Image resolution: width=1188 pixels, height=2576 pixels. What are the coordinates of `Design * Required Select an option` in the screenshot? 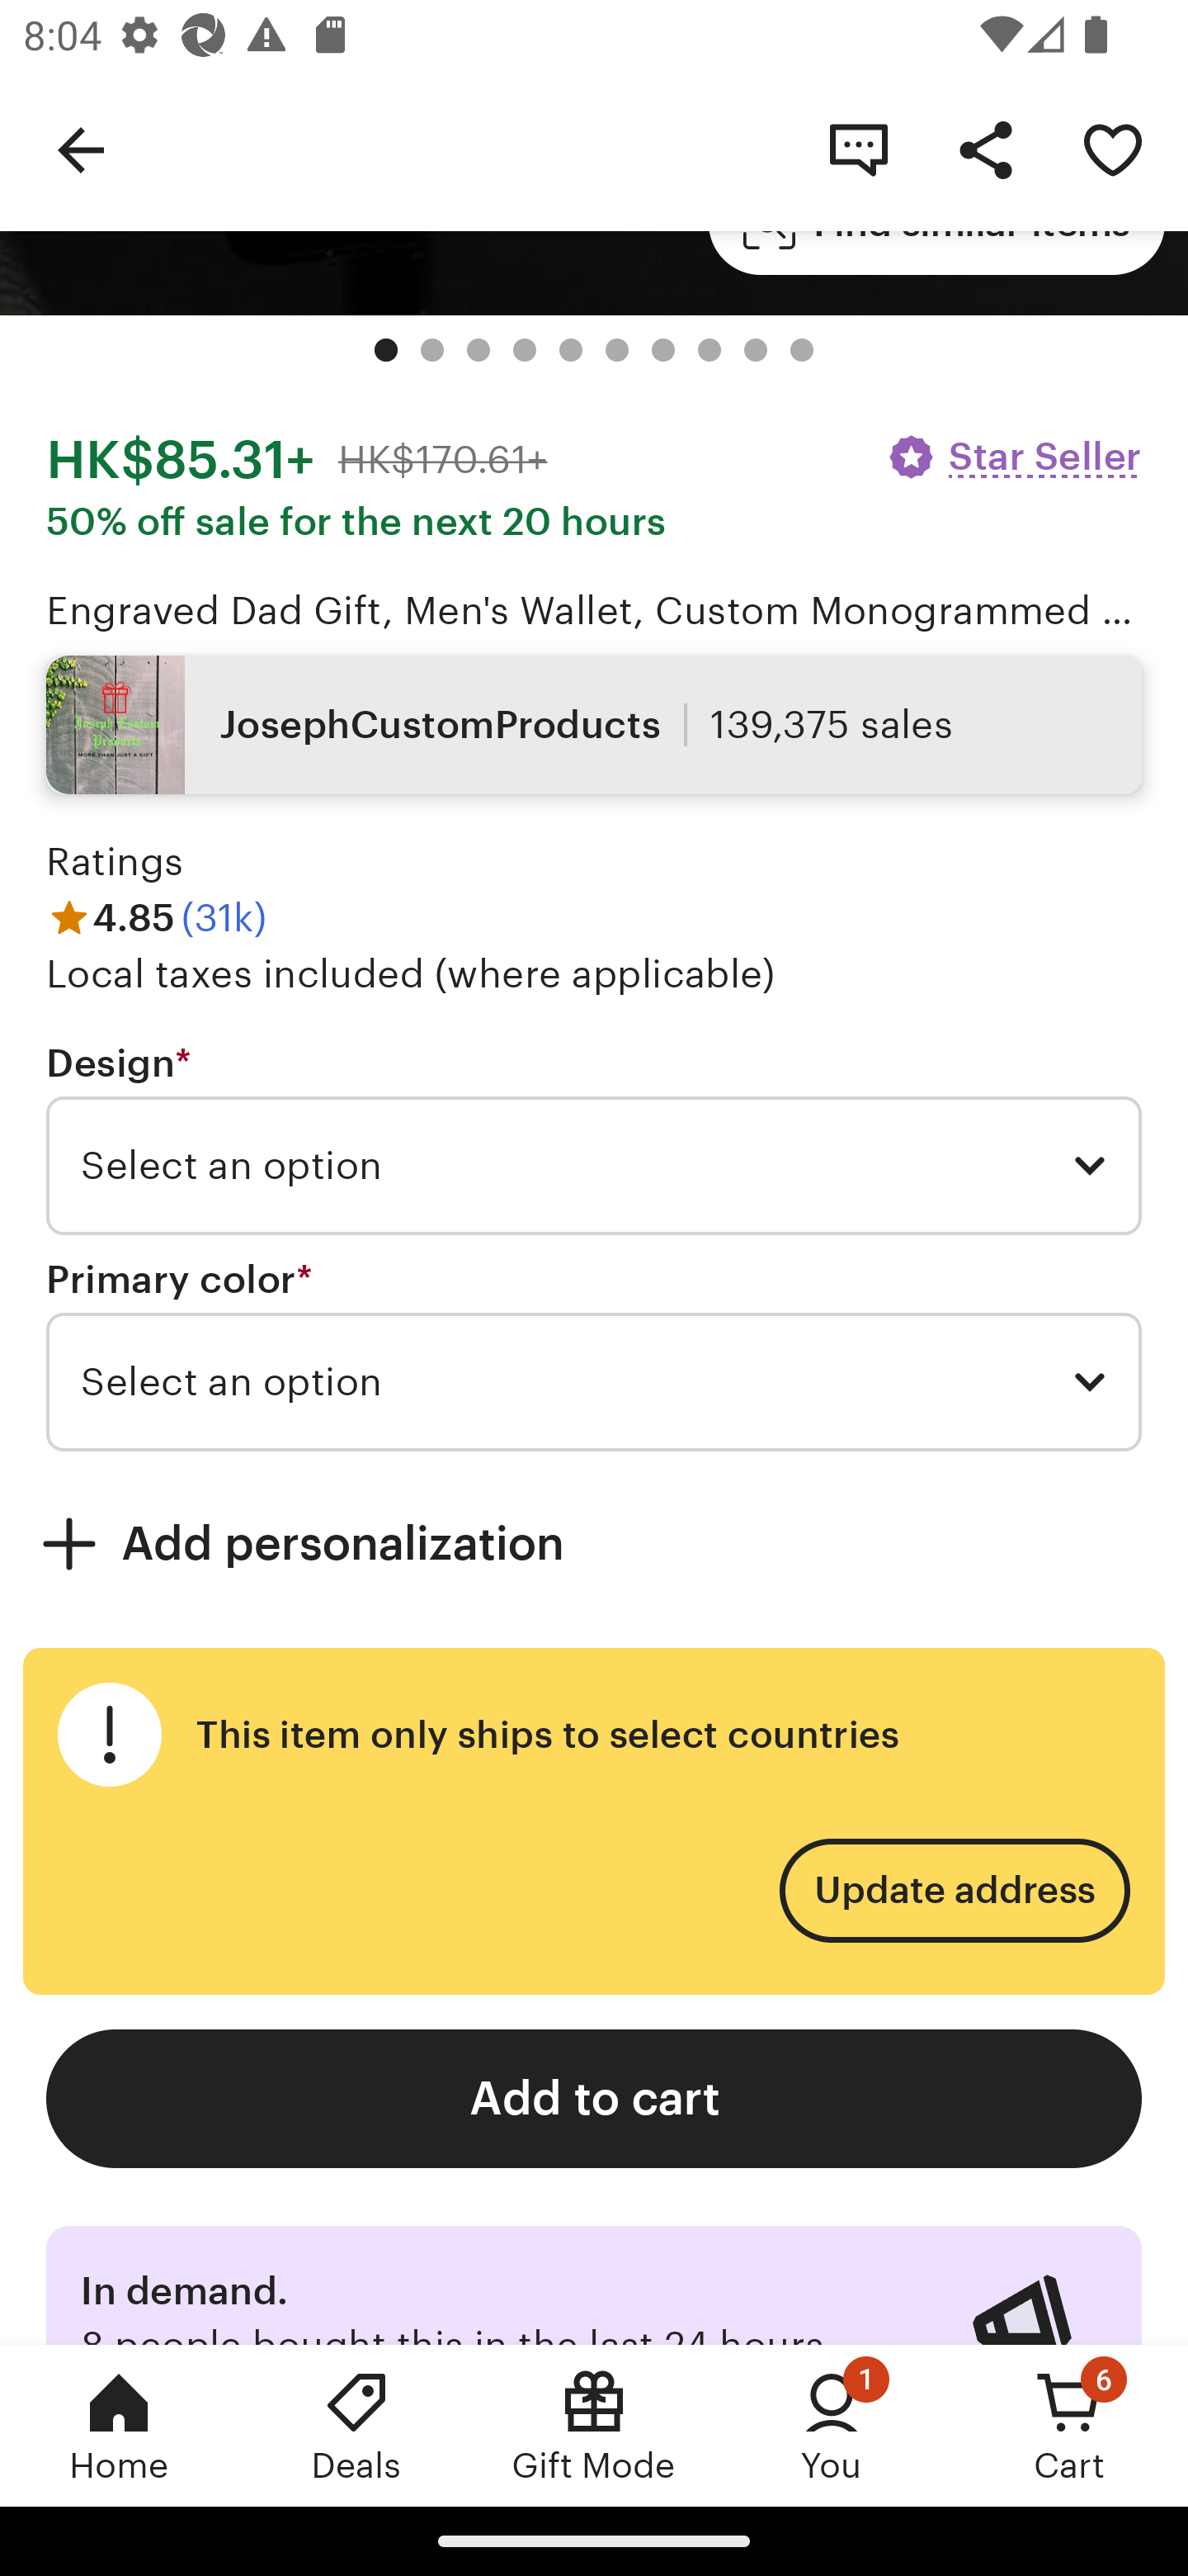 It's located at (594, 1137).